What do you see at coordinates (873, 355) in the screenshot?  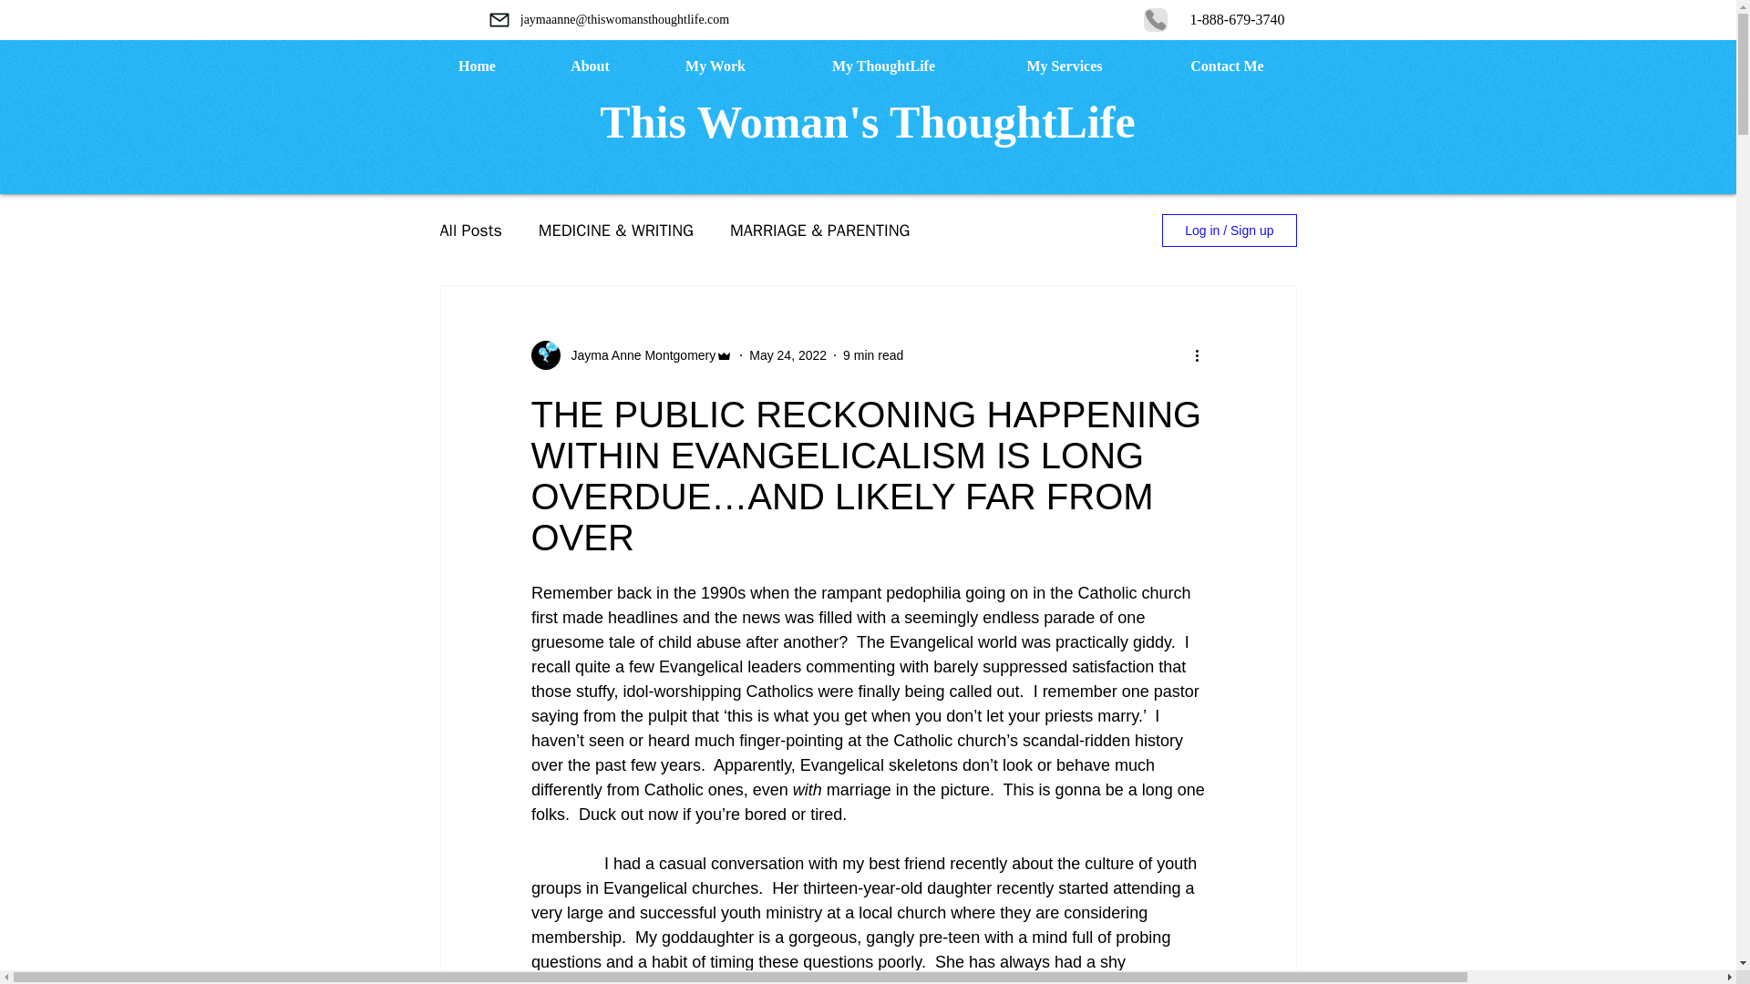 I see `9 min read` at bounding box center [873, 355].